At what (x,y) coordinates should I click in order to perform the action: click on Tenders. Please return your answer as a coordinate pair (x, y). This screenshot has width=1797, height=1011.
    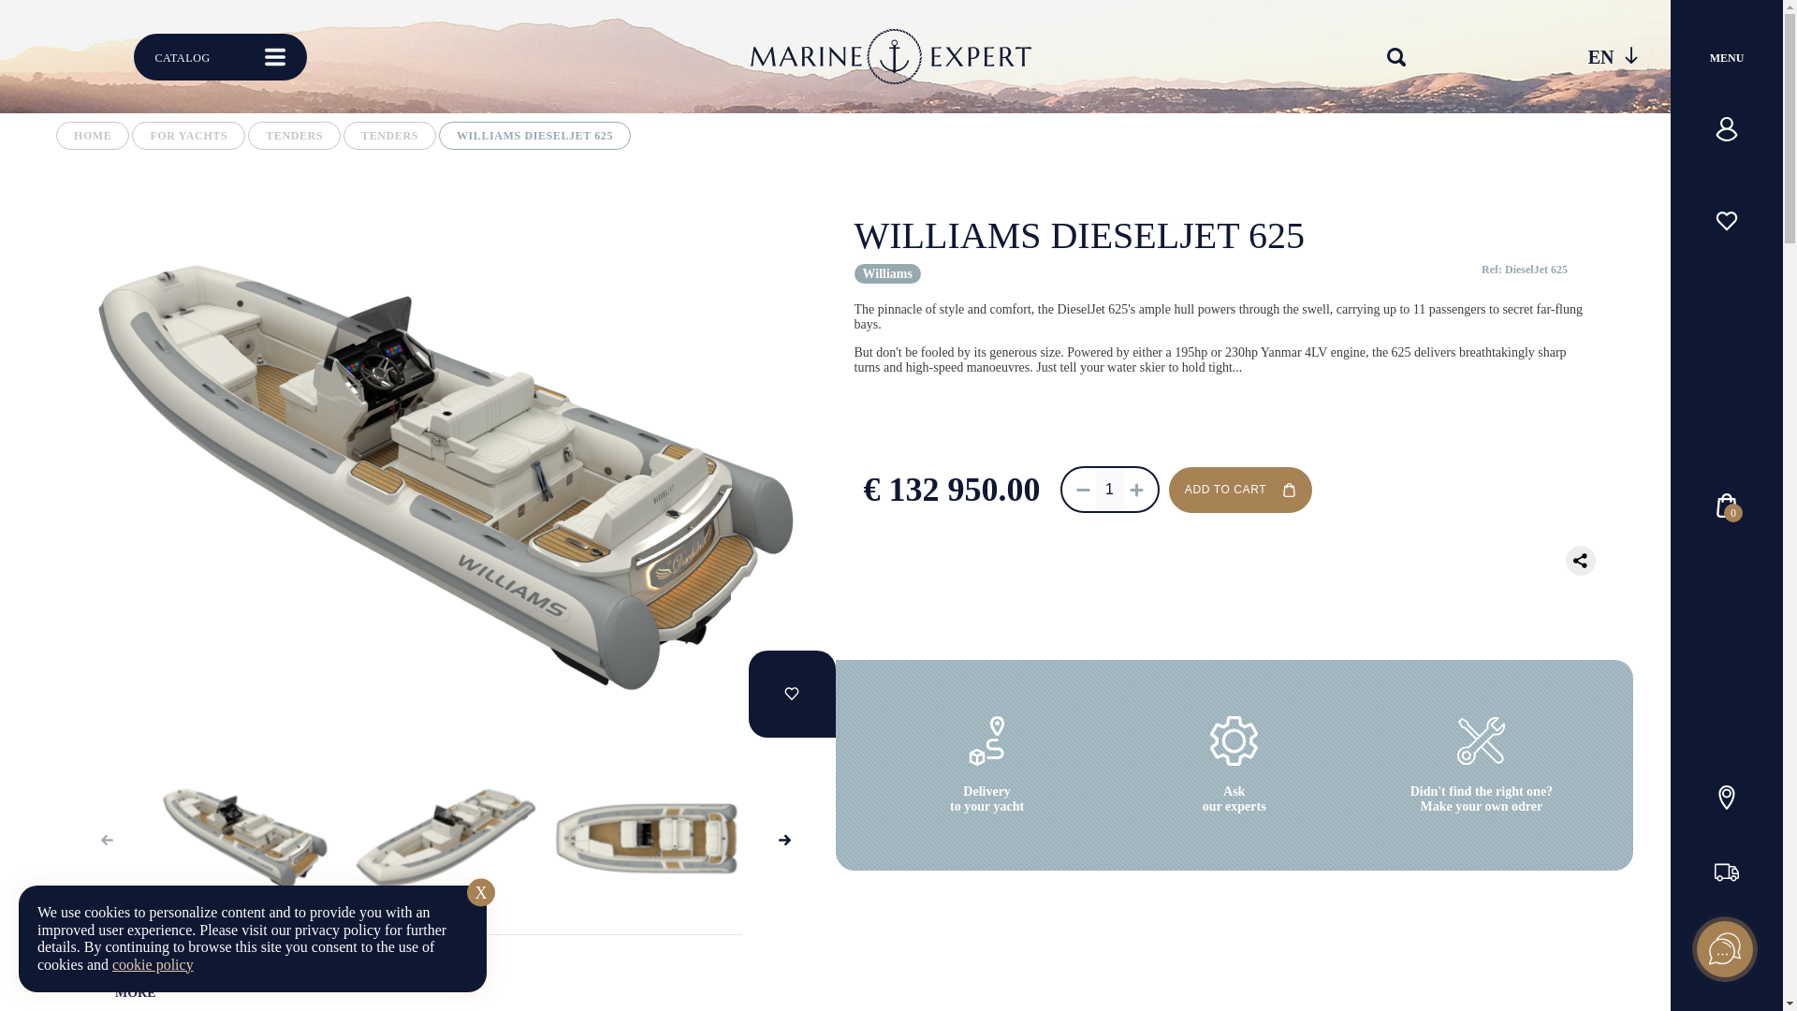
    Looking at the image, I should click on (389, 135).